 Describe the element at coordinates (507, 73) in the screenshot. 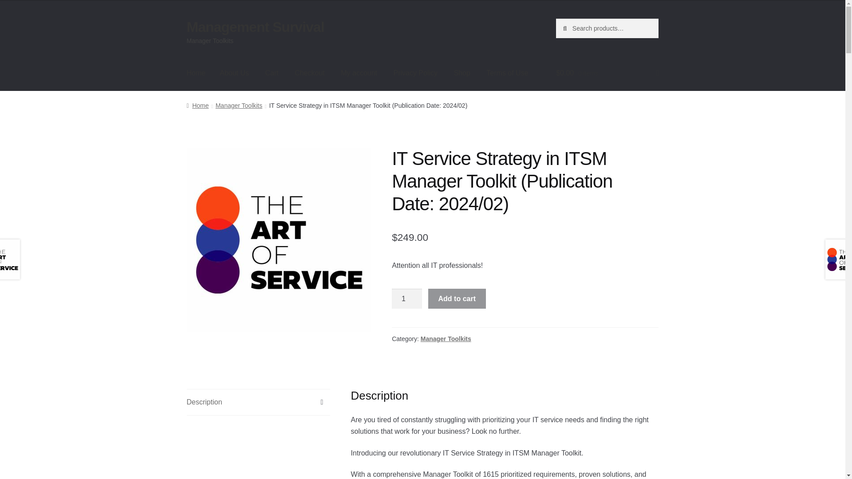

I see `Terms of Use` at that location.